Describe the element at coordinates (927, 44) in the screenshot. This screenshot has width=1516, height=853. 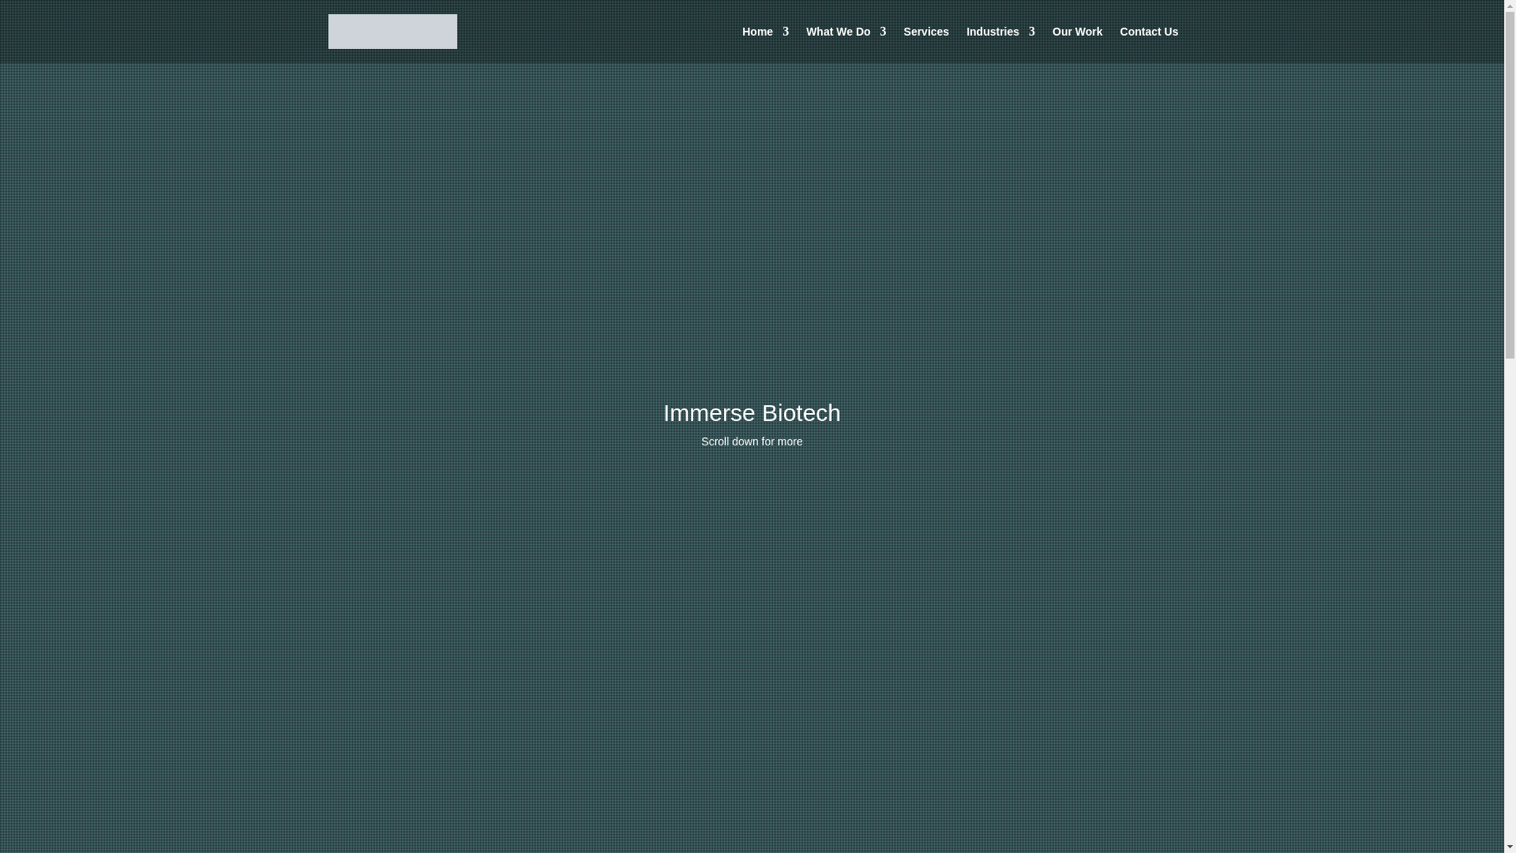
I see `Services` at that location.